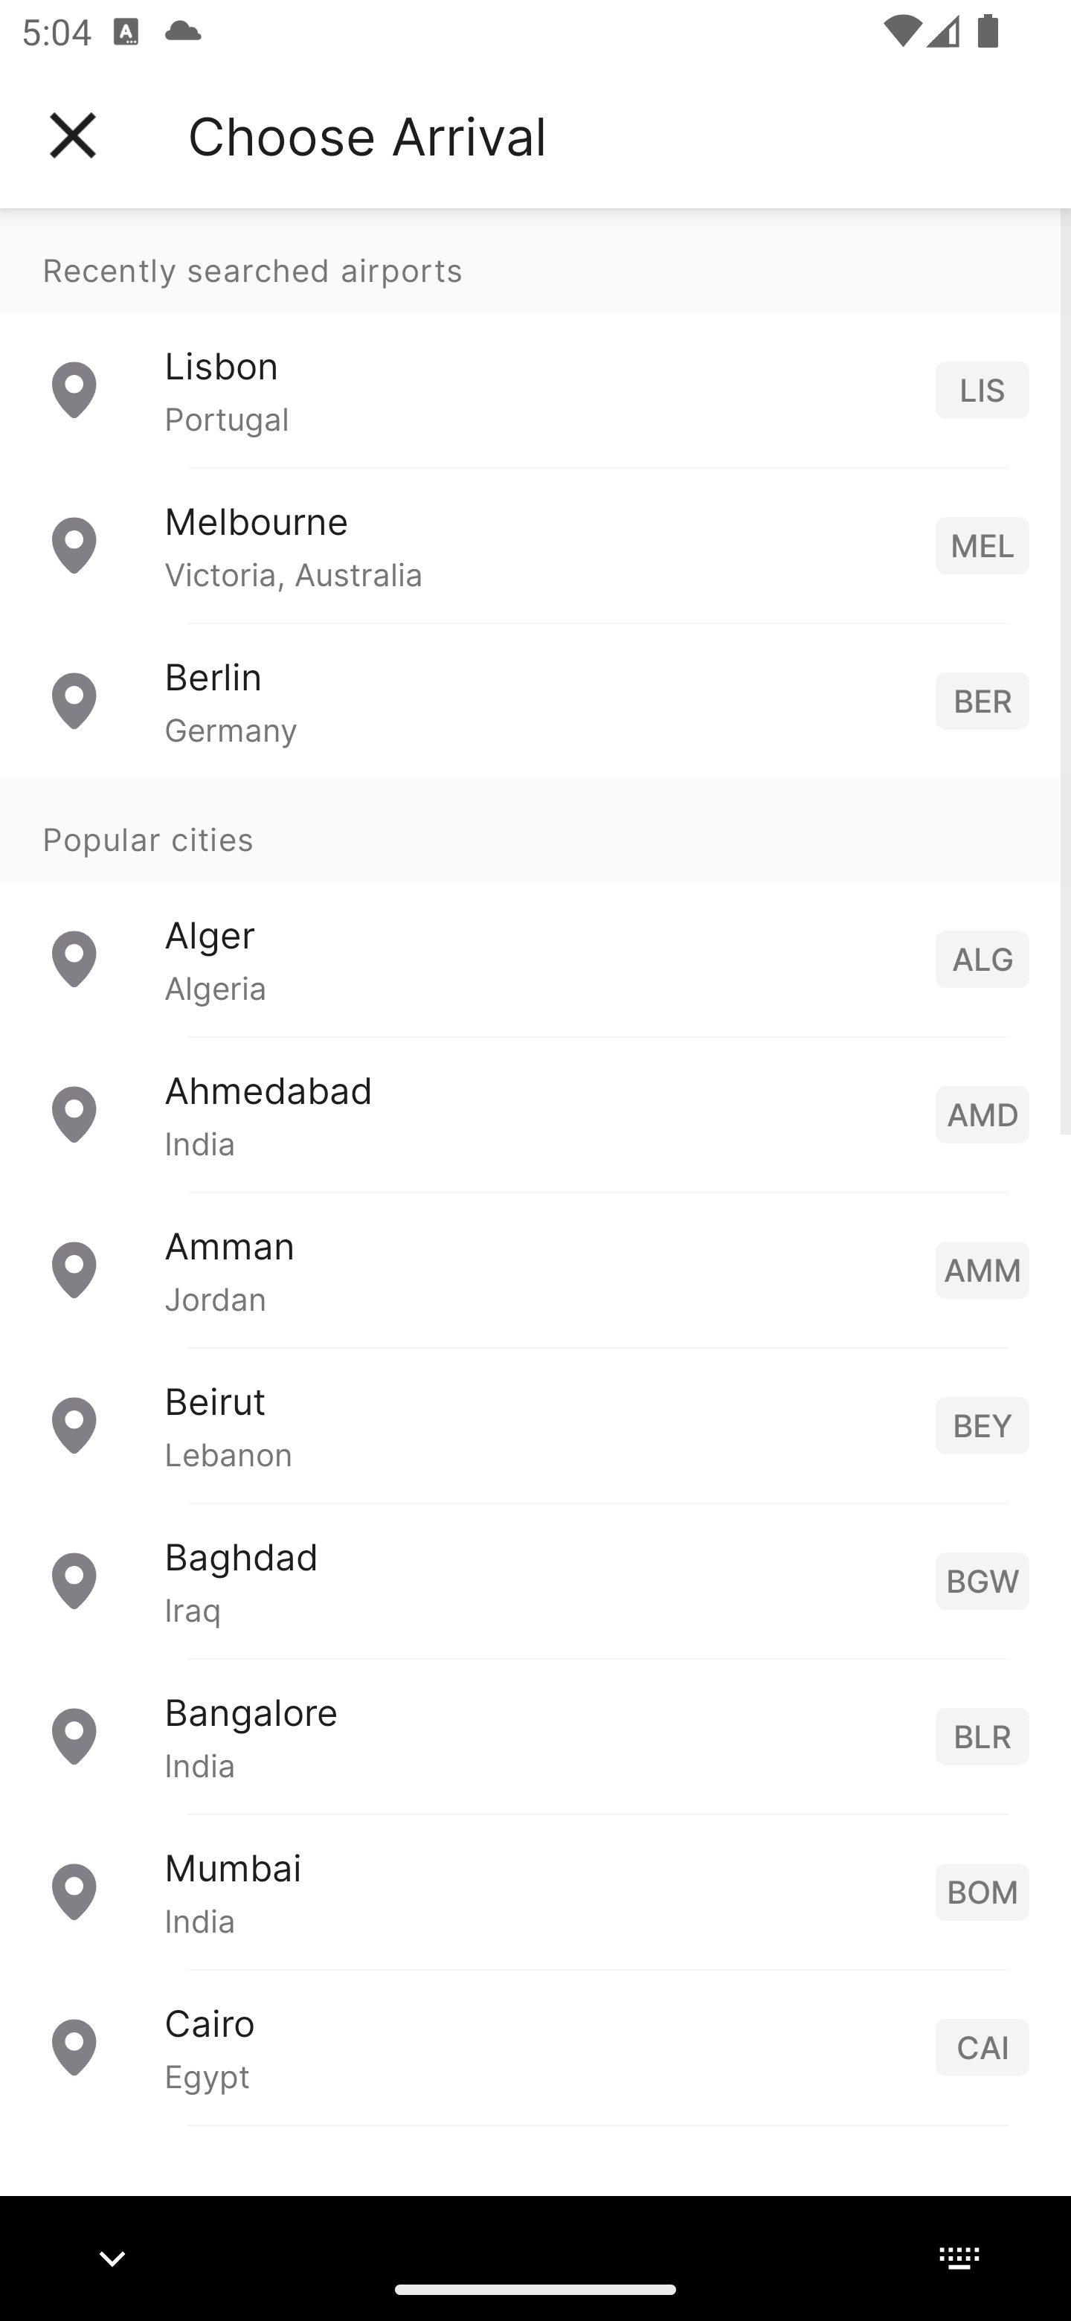 The image size is (1071, 2321). What do you see at coordinates (535, 338) in the screenshot?
I see `Recently searched airports Lisbon Portugal LIS` at bounding box center [535, 338].